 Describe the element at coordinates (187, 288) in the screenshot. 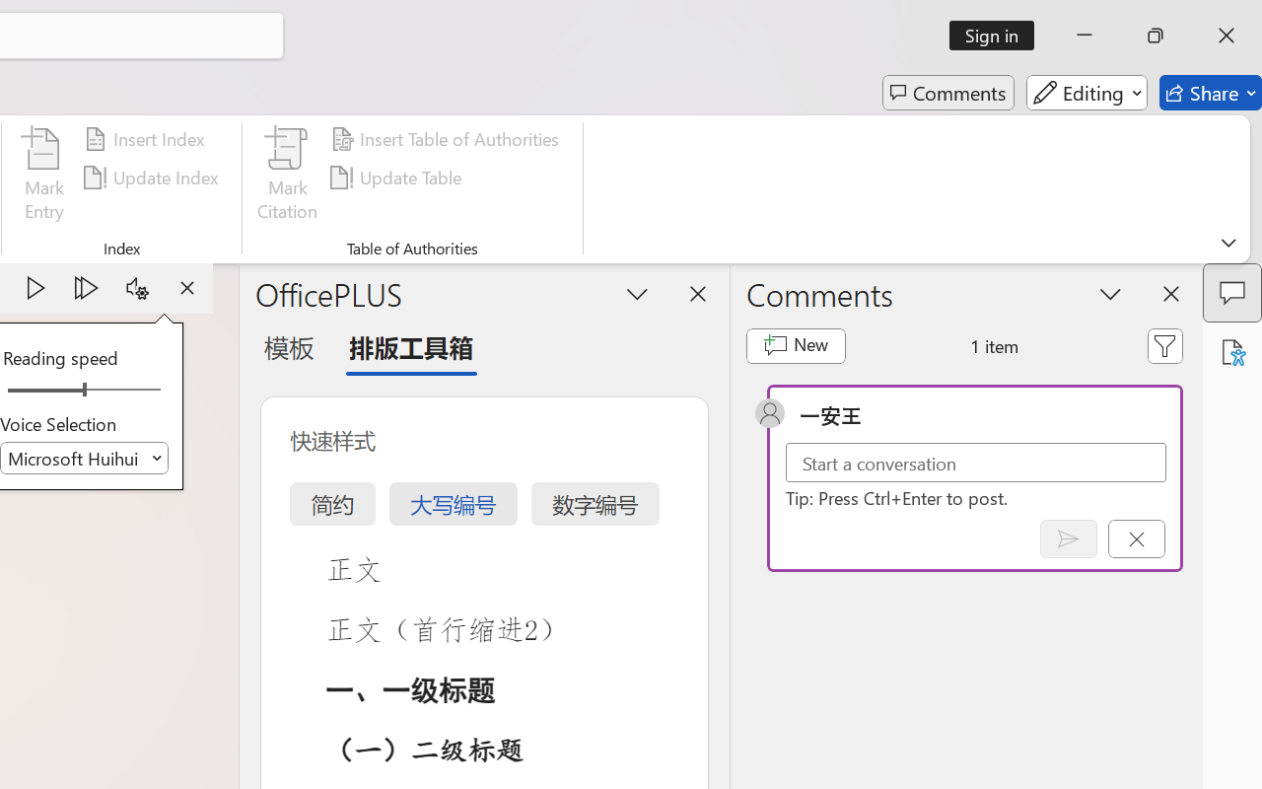

I see `Stop` at that location.